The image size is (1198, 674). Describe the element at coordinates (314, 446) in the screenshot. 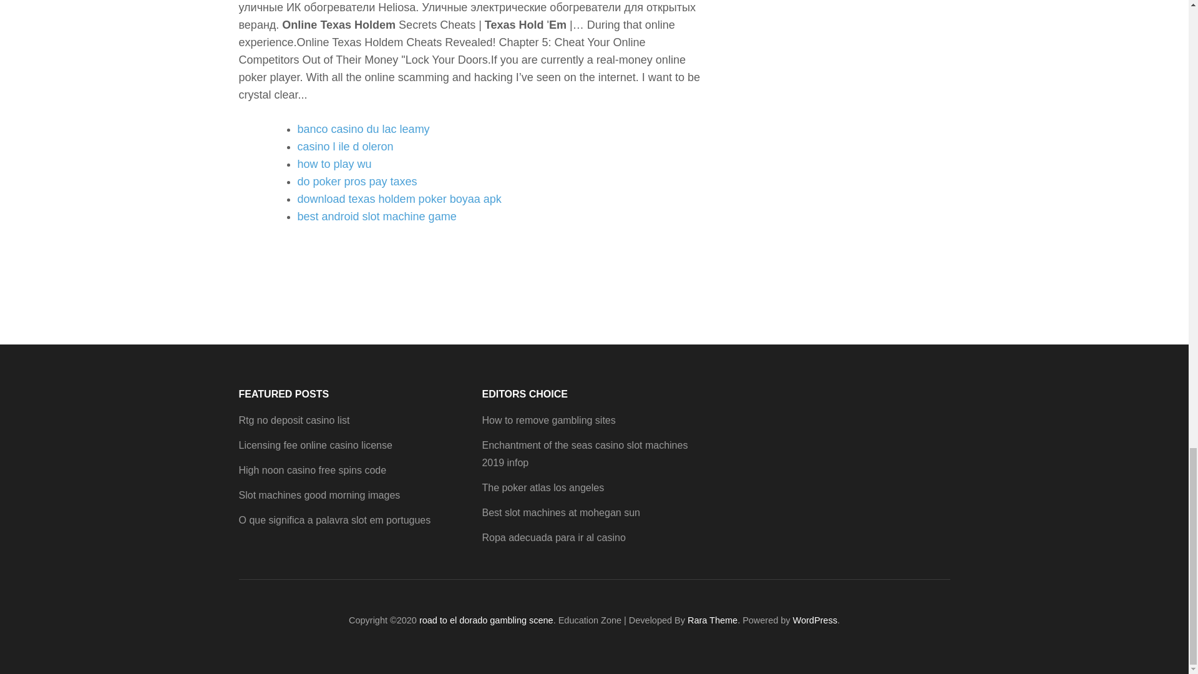

I see `Licensing fee online casino license` at that location.